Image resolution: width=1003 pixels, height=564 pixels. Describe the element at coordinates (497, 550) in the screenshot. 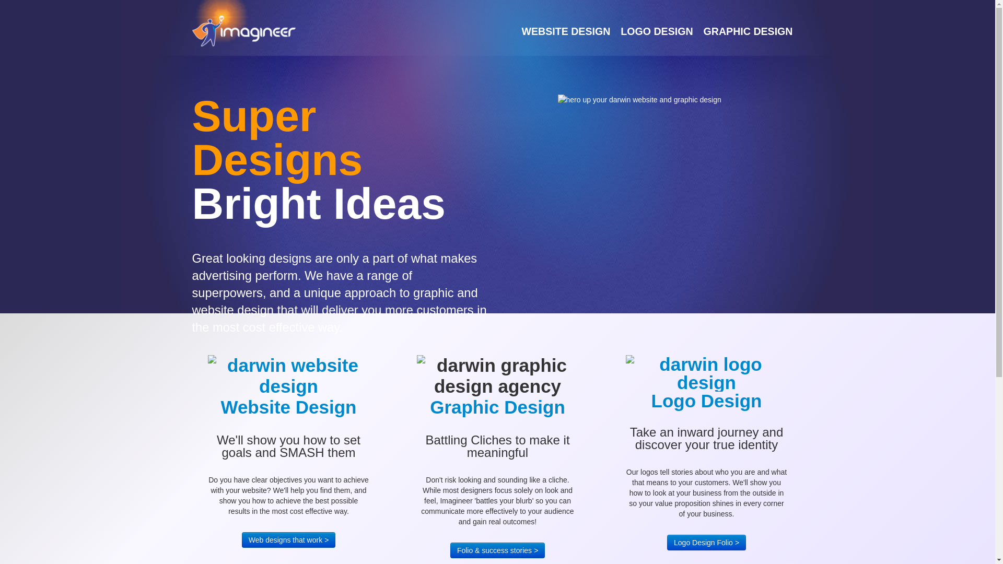

I see `Folio & success stories >` at that location.